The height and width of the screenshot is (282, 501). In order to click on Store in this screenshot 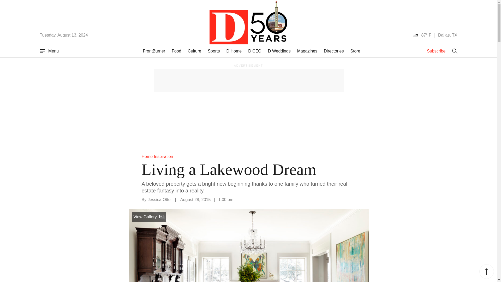, I will do `click(355, 51)`.